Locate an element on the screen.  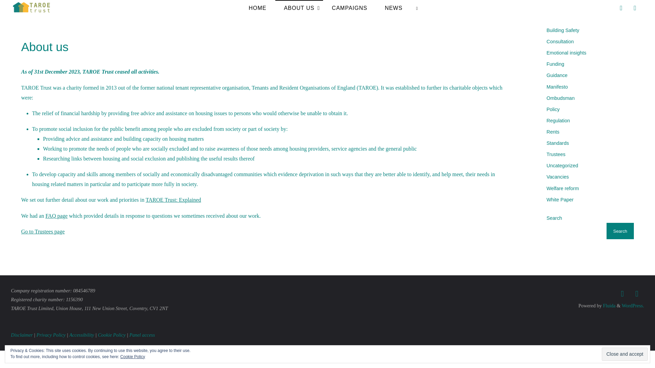
Consultation is located at coordinates (560, 42).